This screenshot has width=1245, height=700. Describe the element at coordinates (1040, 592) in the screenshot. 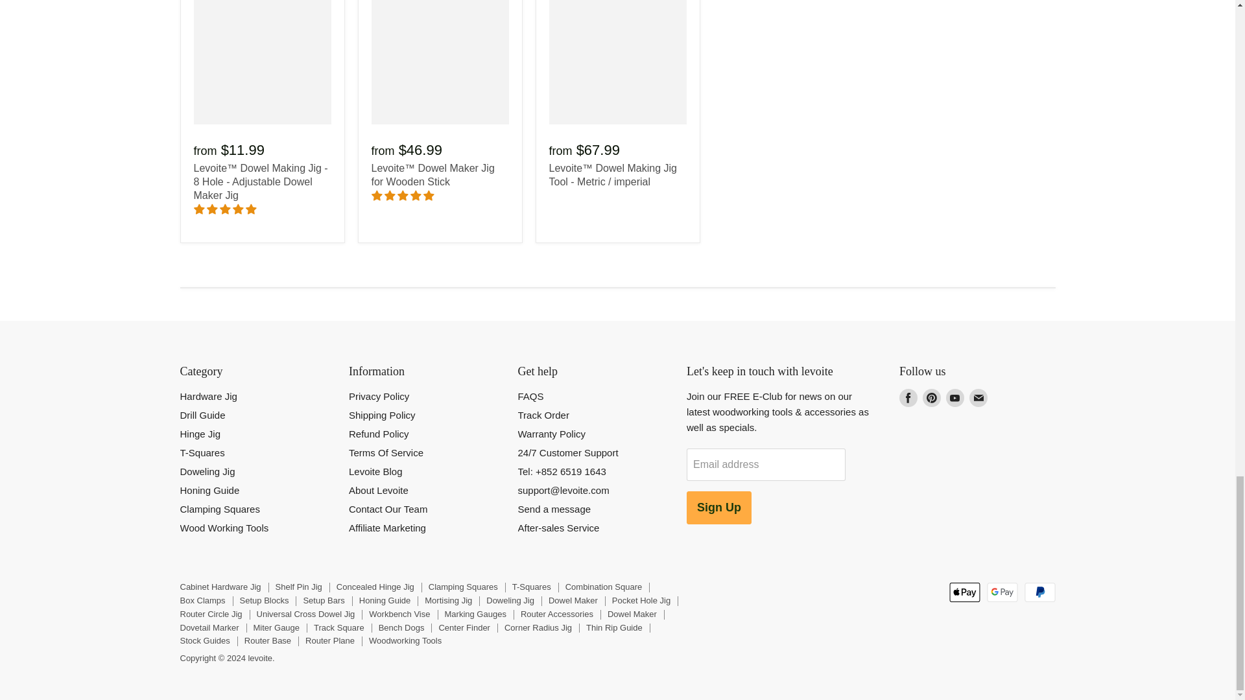

I see `PayPal` at that location.